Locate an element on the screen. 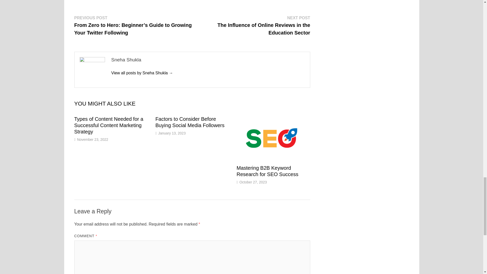 The height and width of the screenshot is (274, 487). Mastering B2B Keyword Research for SEO Success is located at coordinates (267, 171).